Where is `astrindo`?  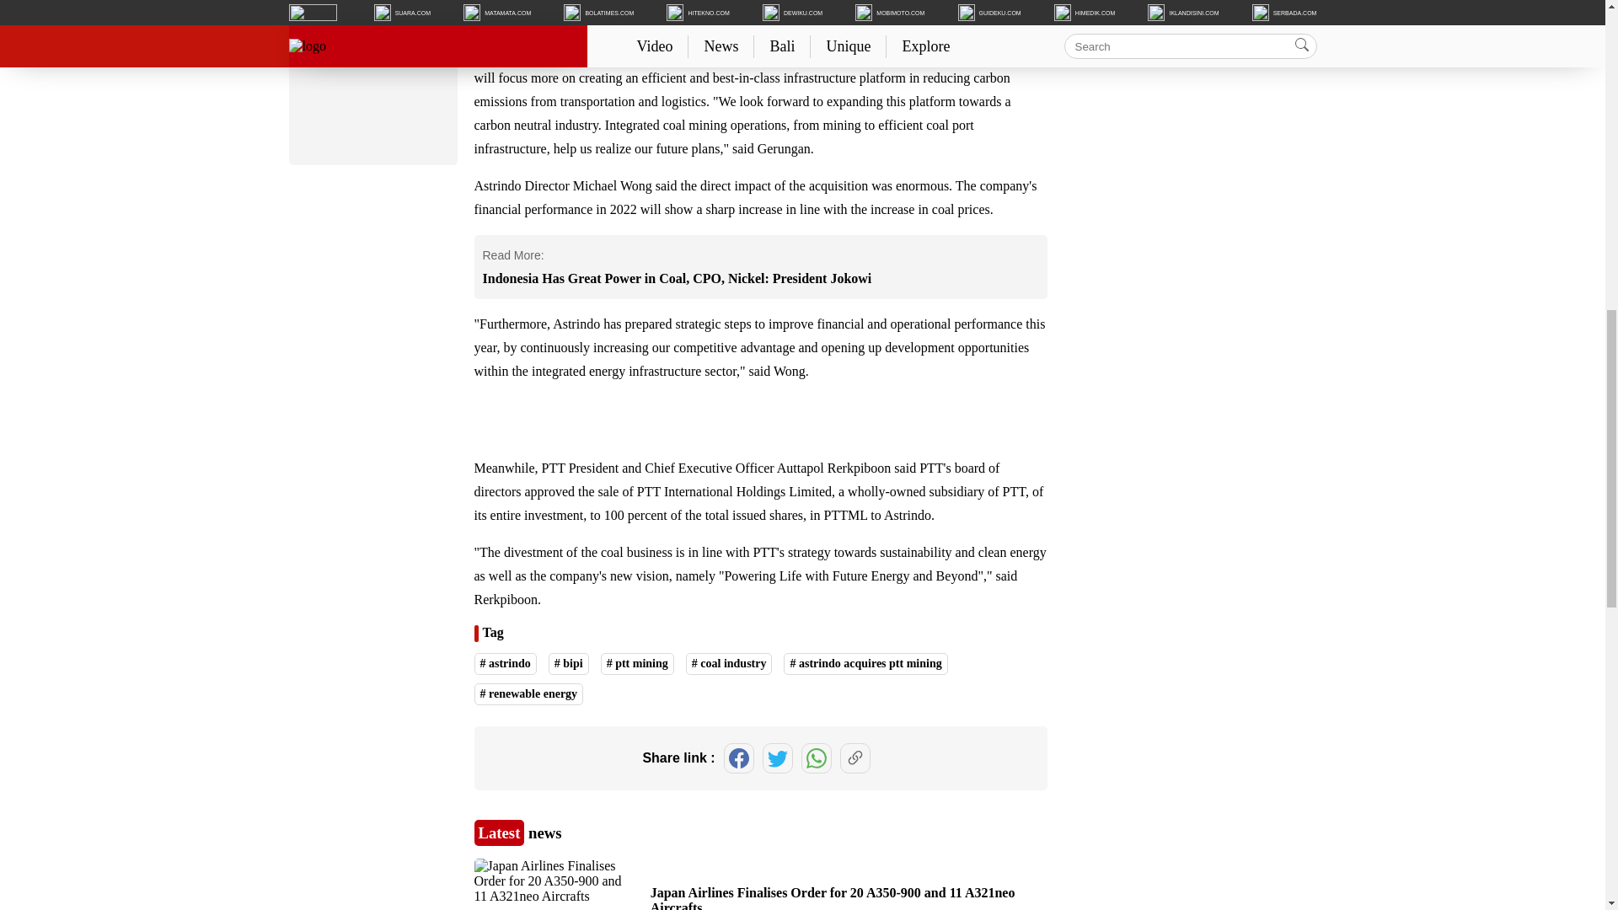
astrindo is located at coordinates (504, 664).